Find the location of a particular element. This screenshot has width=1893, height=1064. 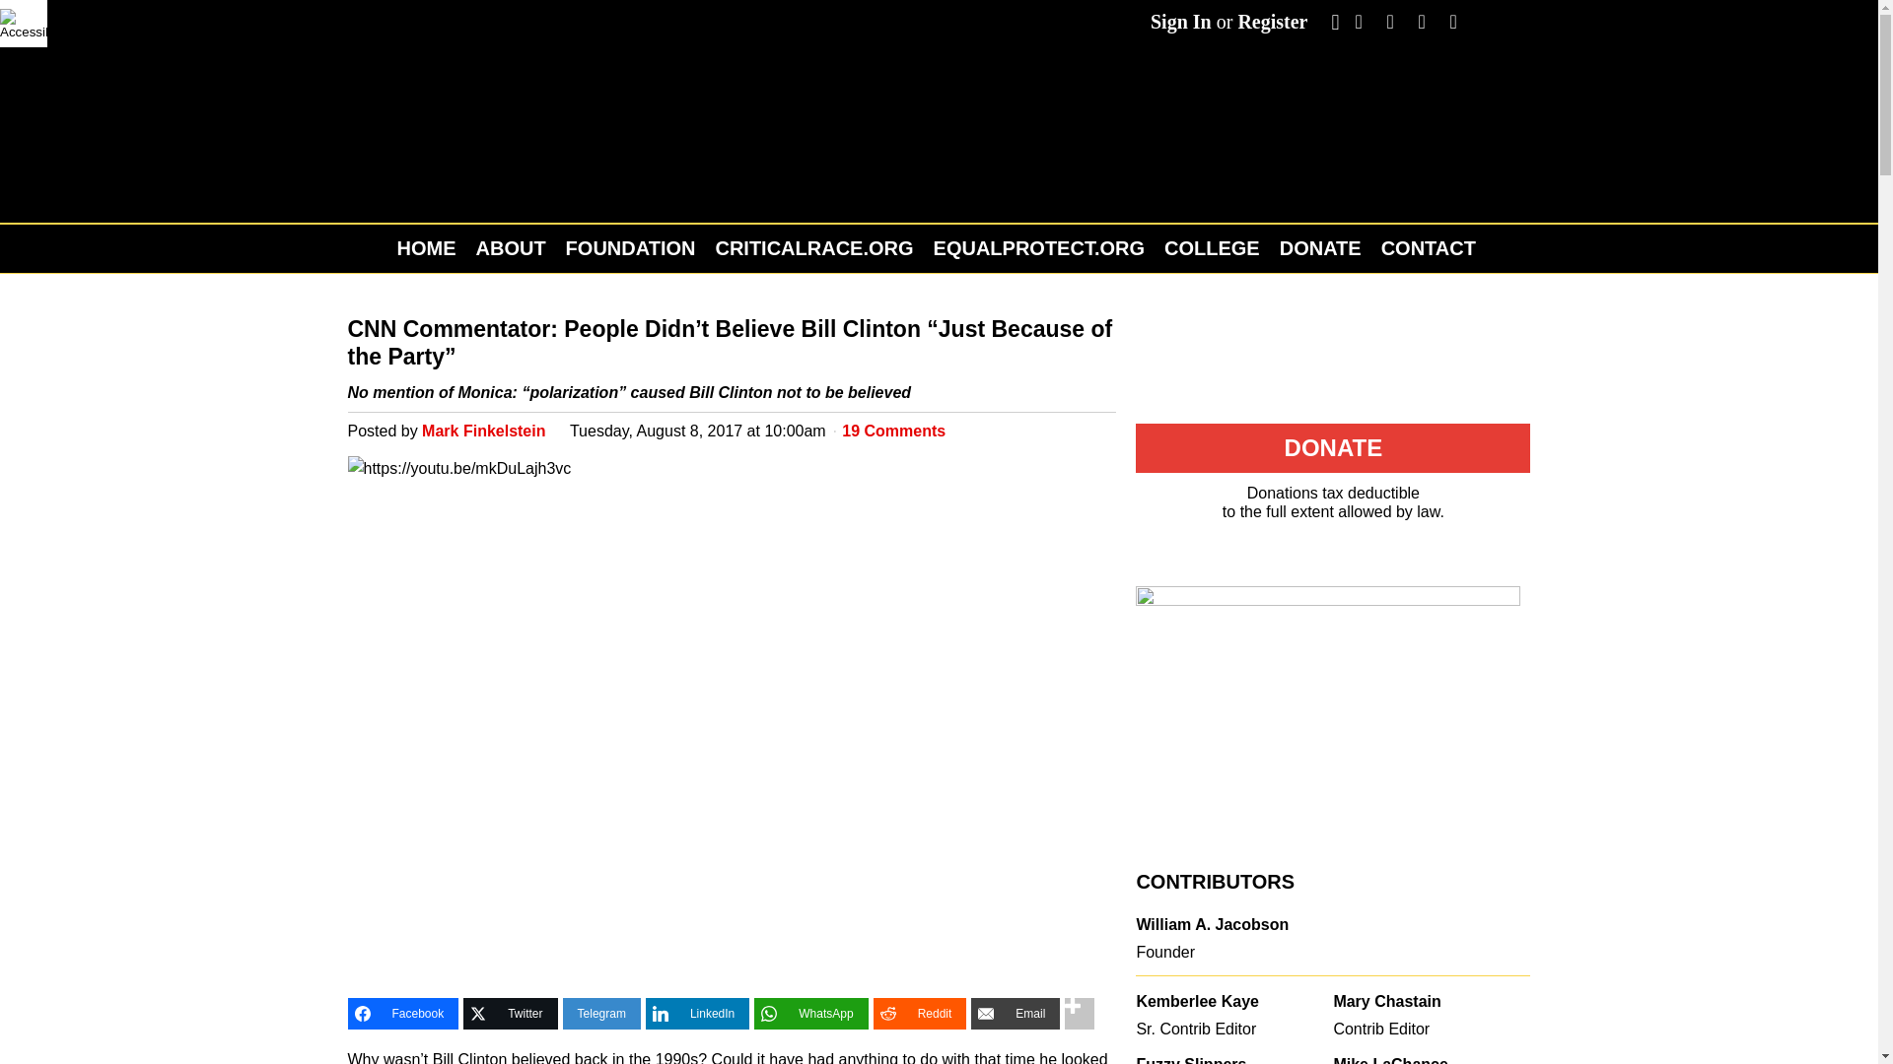

Mark Finkelstein is located at coordinates (483, 431).